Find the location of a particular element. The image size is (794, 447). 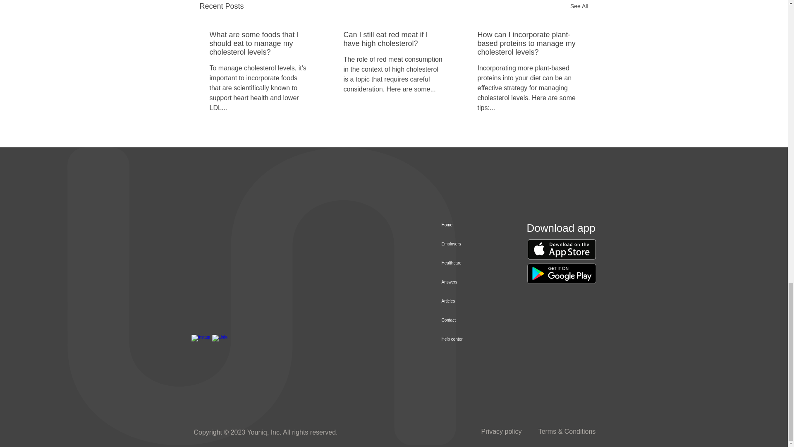

Answers is located at coordinates (462, 282).